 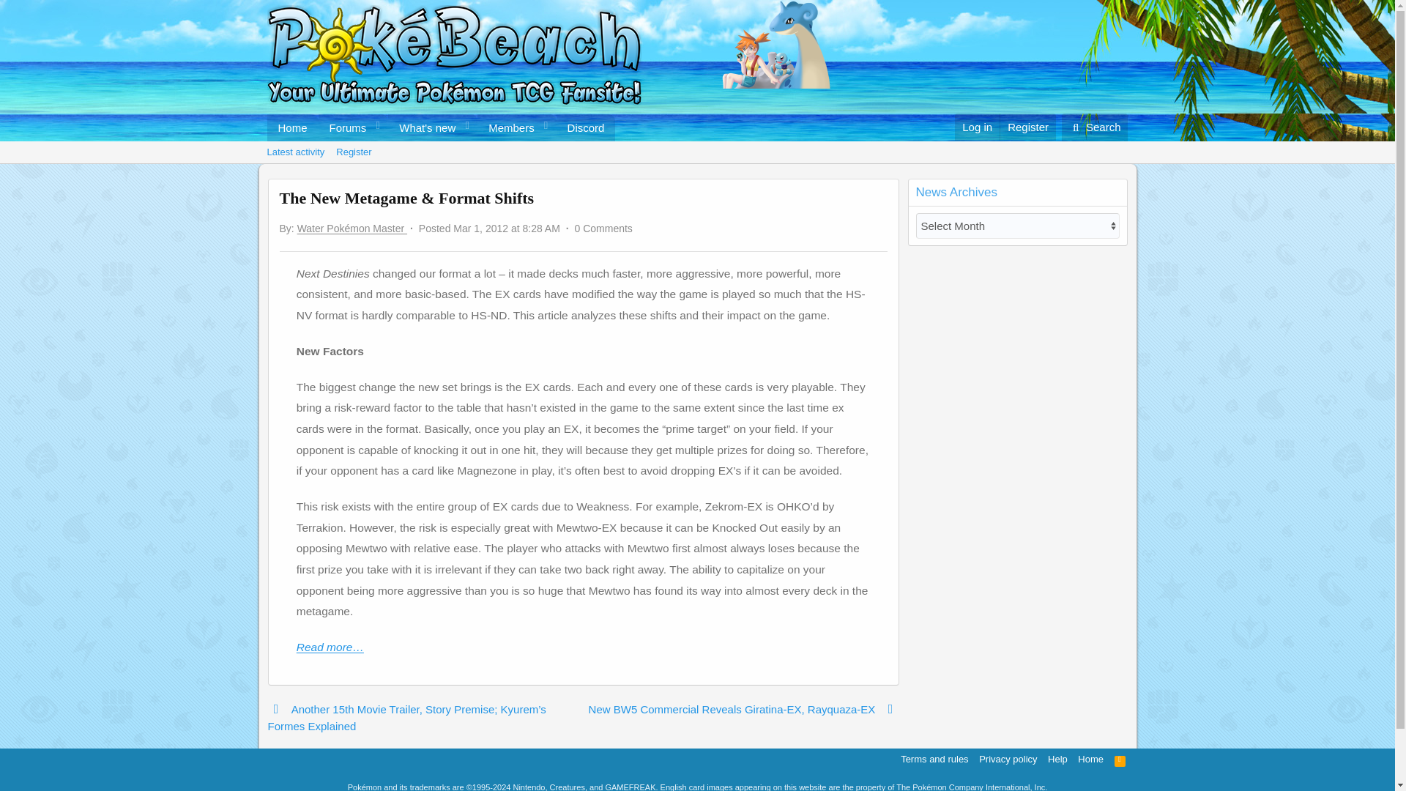 I want to click on Forums, so click(x=343, y=127).